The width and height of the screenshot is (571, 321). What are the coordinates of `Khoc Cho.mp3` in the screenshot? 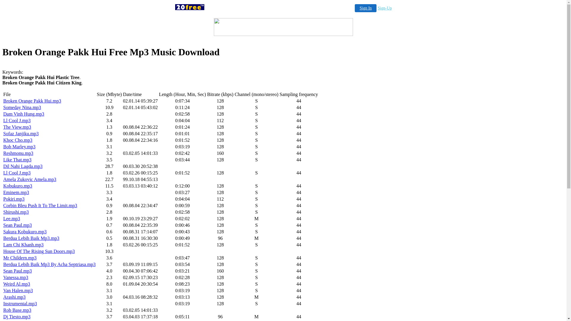 It's located at (18, 140).